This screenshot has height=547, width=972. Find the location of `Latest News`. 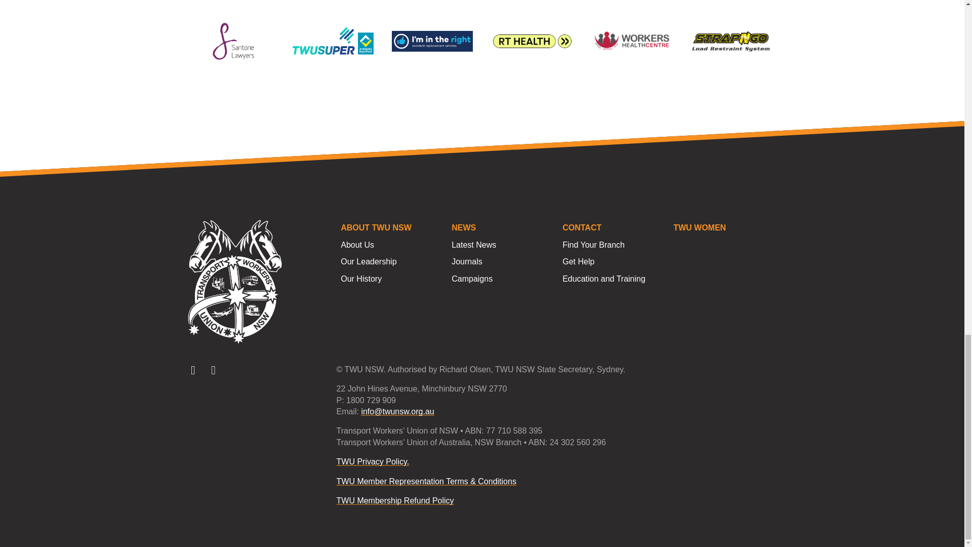

Latest News is located at coordinates (502, 245).